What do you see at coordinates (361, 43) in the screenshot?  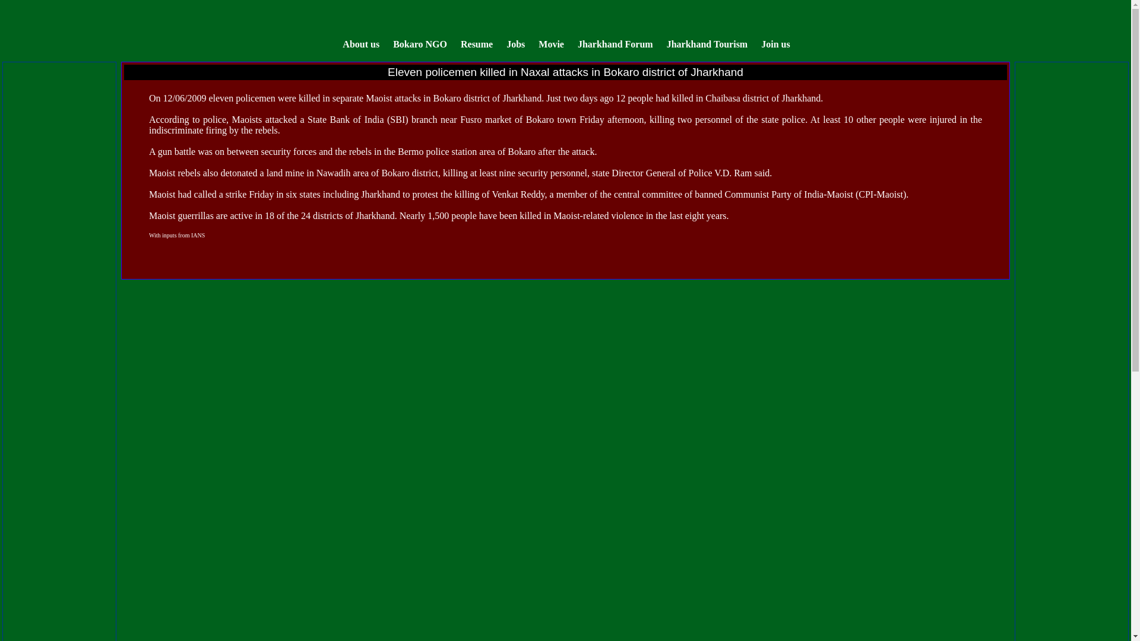 I see `About us` at bounding box center [361, 43].